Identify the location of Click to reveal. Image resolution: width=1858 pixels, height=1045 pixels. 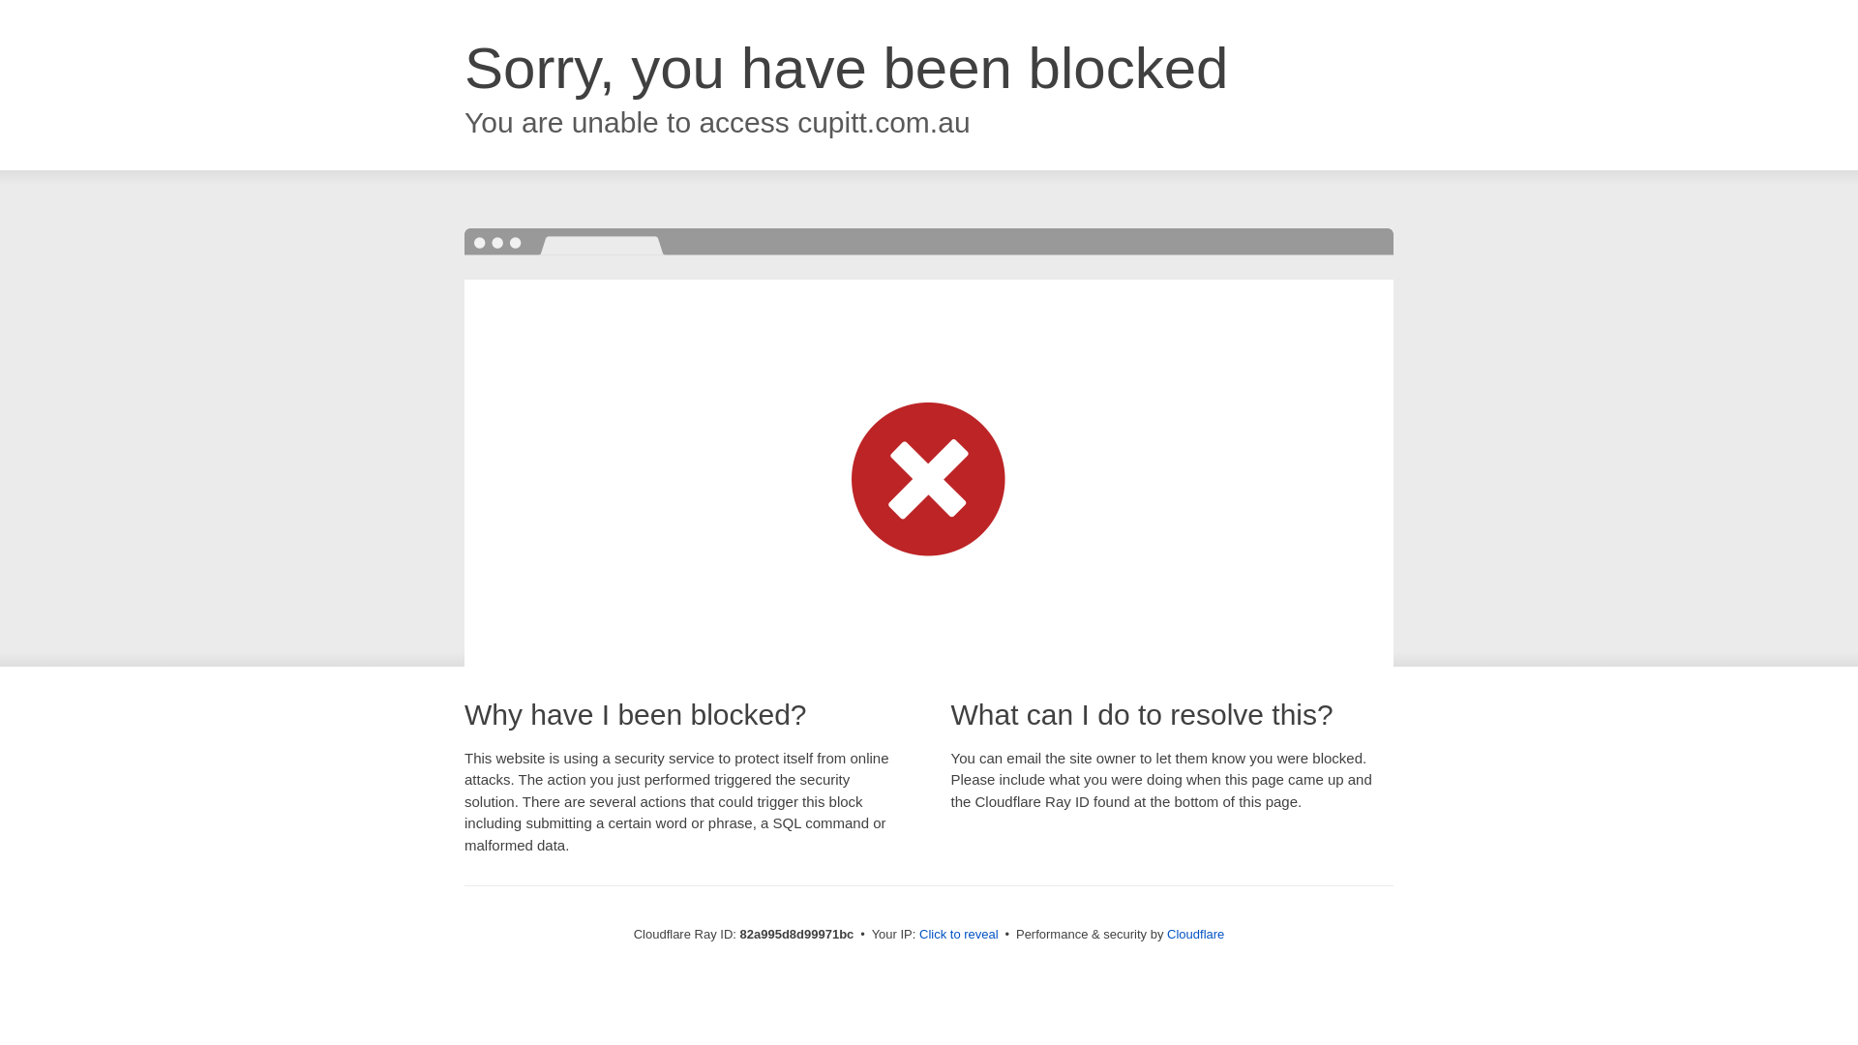
(959, 935).